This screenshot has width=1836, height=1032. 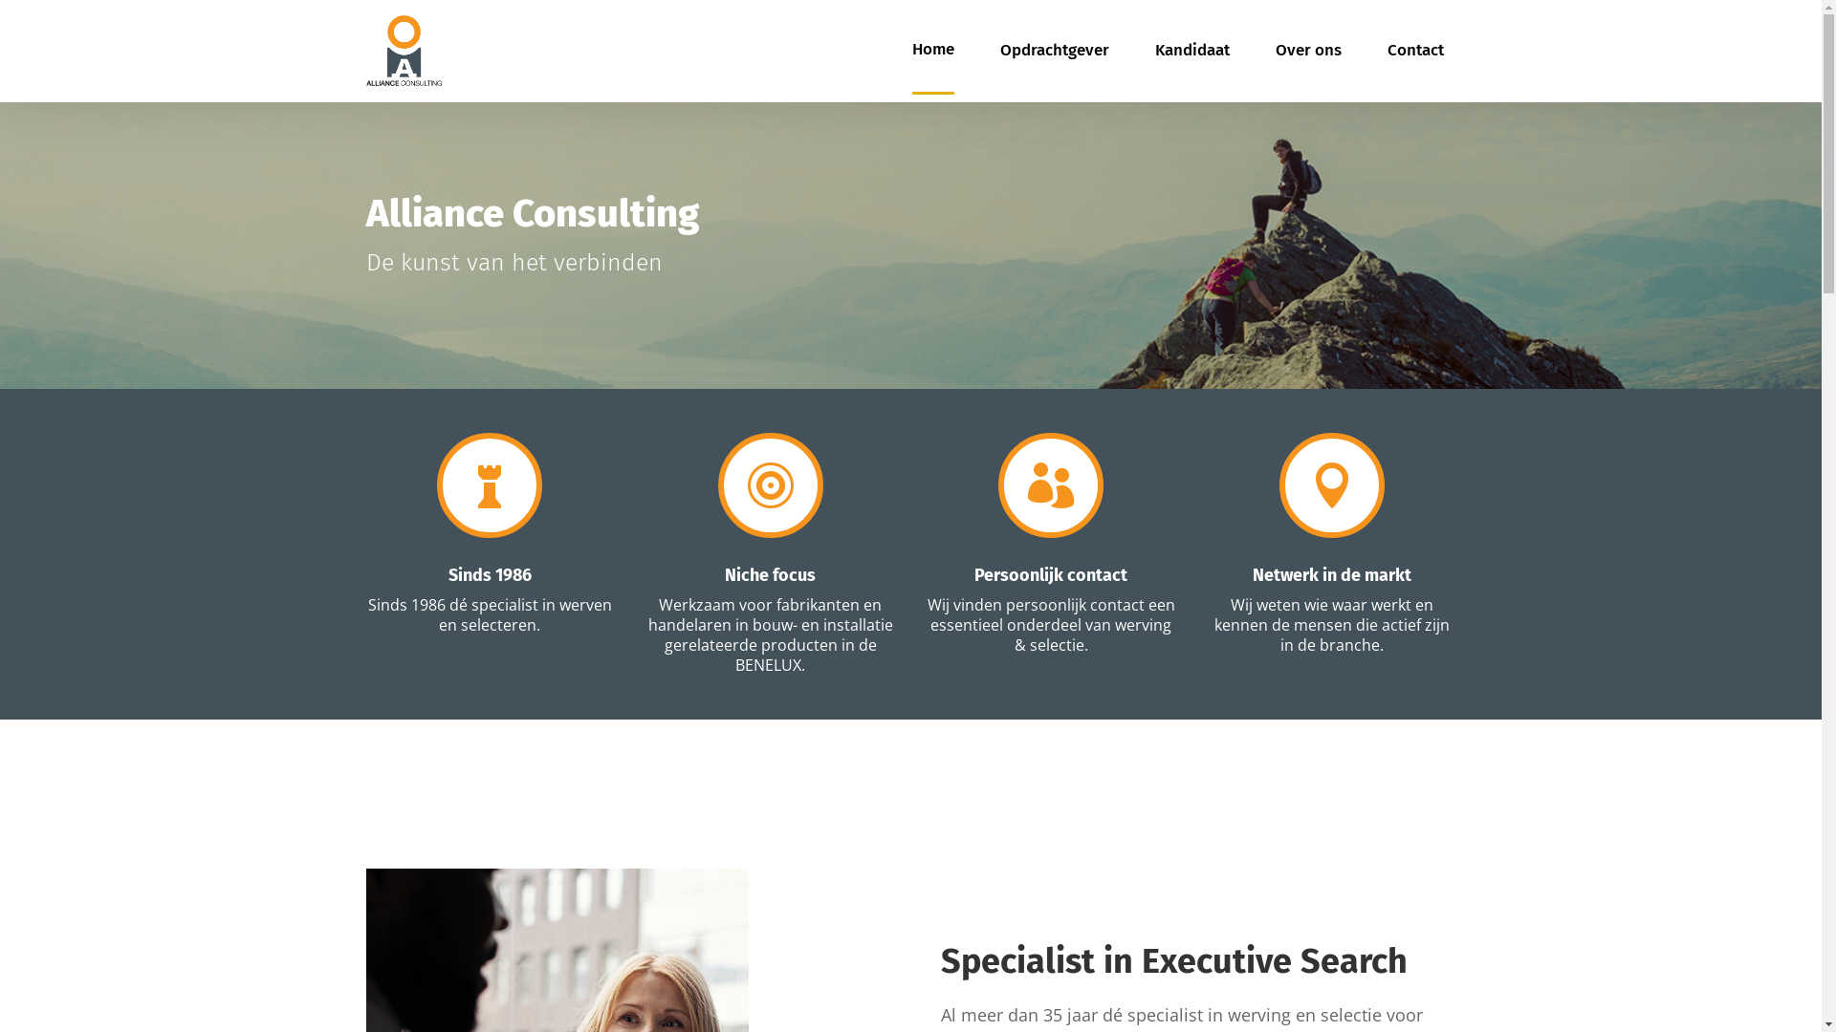 I want to click on Opdrachtgever, so click(x=1055, y=52).